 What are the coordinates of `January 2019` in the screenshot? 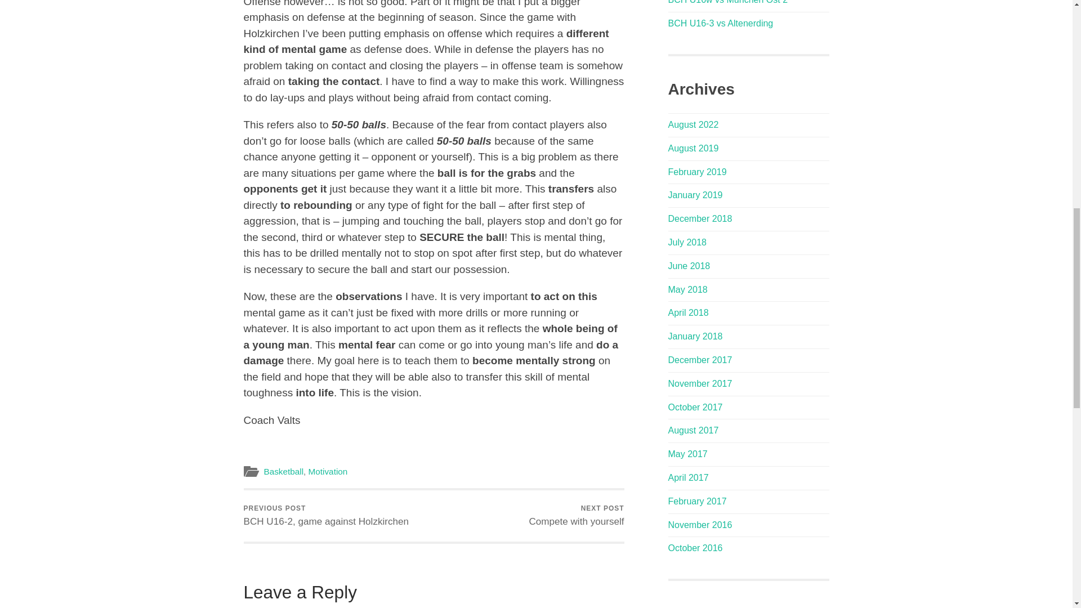 It's located at (695, 195).